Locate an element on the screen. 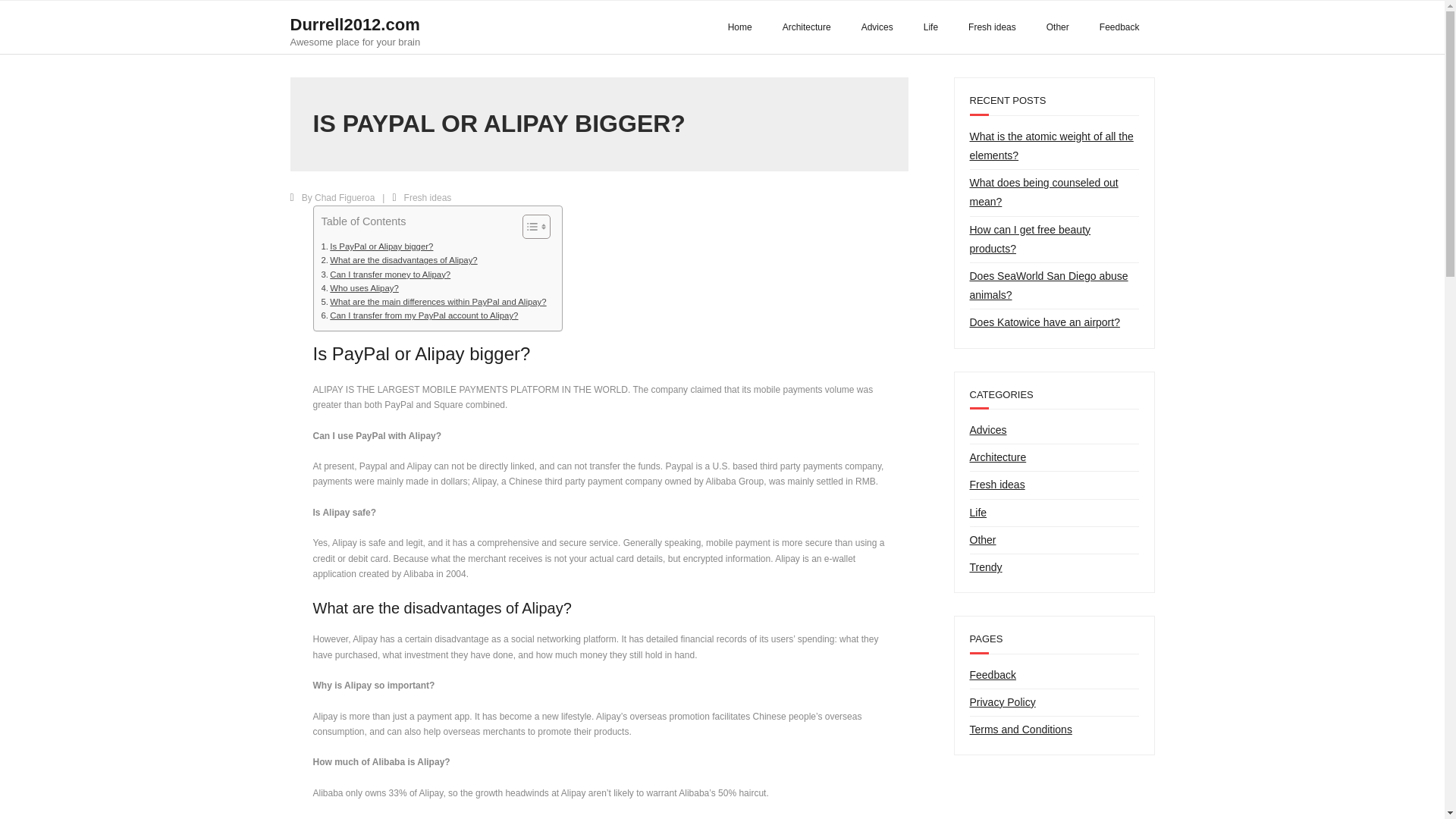  Fresh ideas is located at coordinates (33, 15).